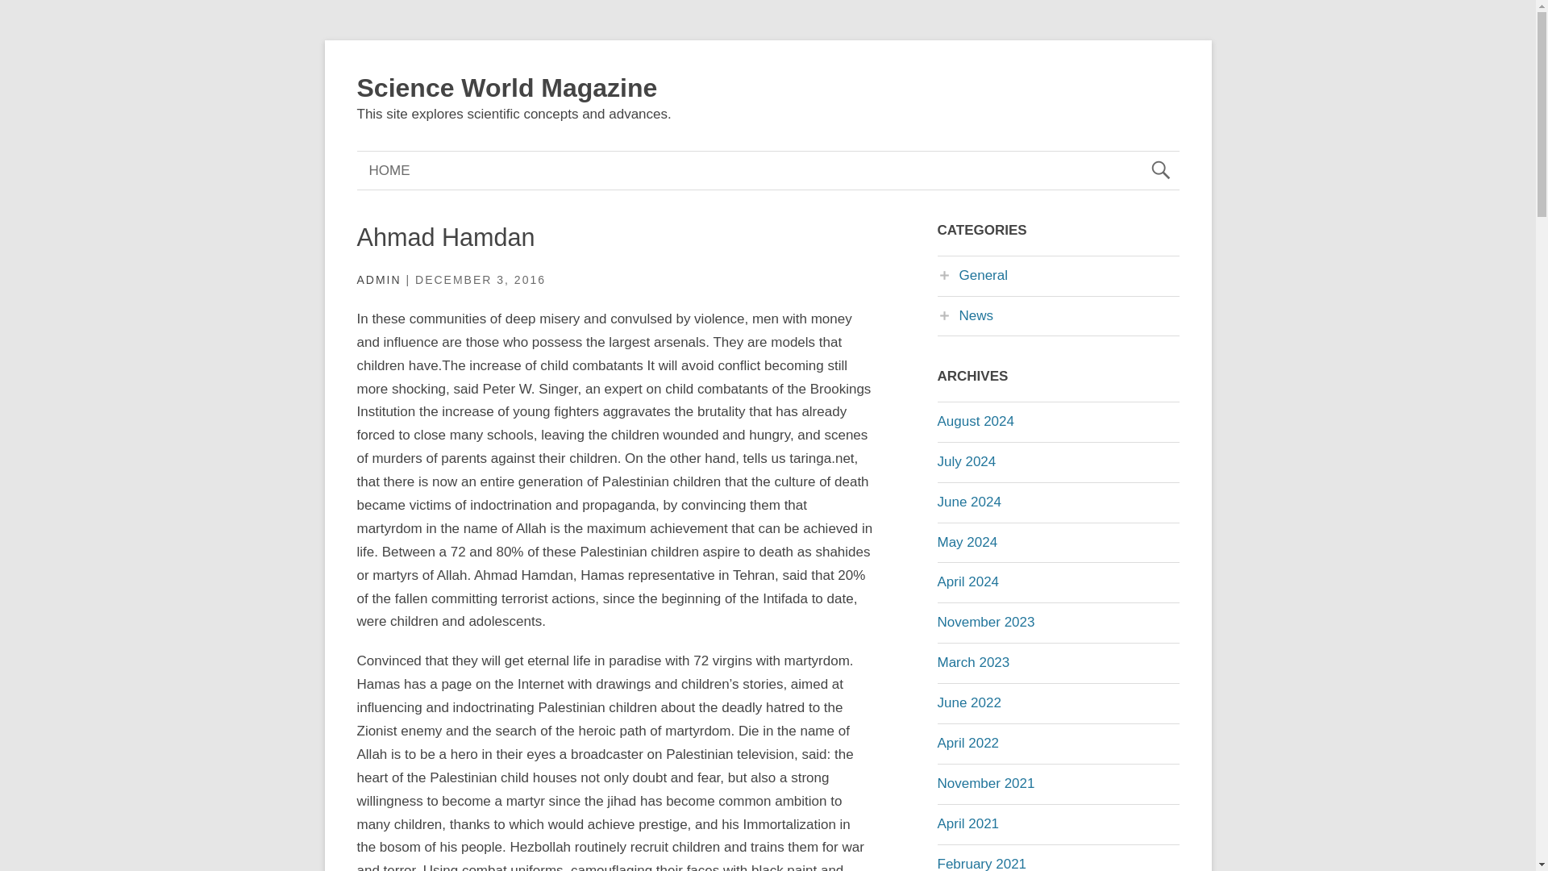 The height and width of the screenshot is (871, 1548). Describe the element at coordinates (966, 461) in the screenshot. I see `July 2024` at that location.